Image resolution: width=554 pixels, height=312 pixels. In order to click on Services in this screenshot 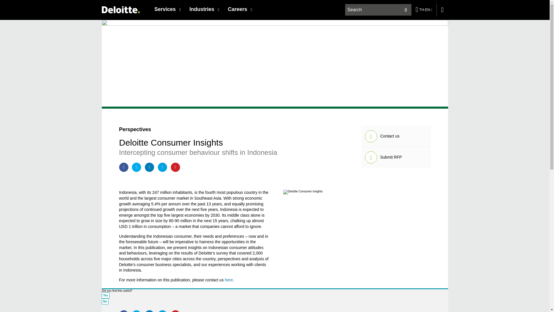, I will do `click(167, 9)`.